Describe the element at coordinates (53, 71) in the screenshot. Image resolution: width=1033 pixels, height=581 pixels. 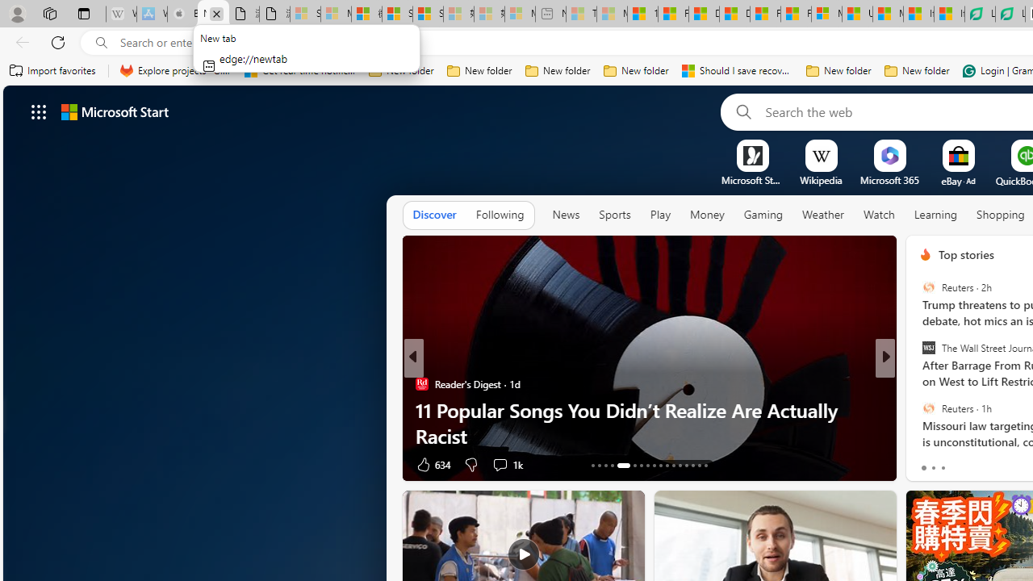
I see `Import favorites` at that location.